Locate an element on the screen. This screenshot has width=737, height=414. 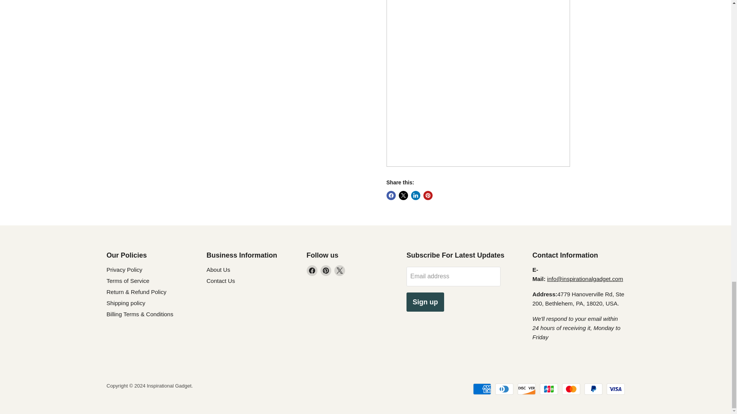
Share on Facebook is located at coordinates (391, 195).